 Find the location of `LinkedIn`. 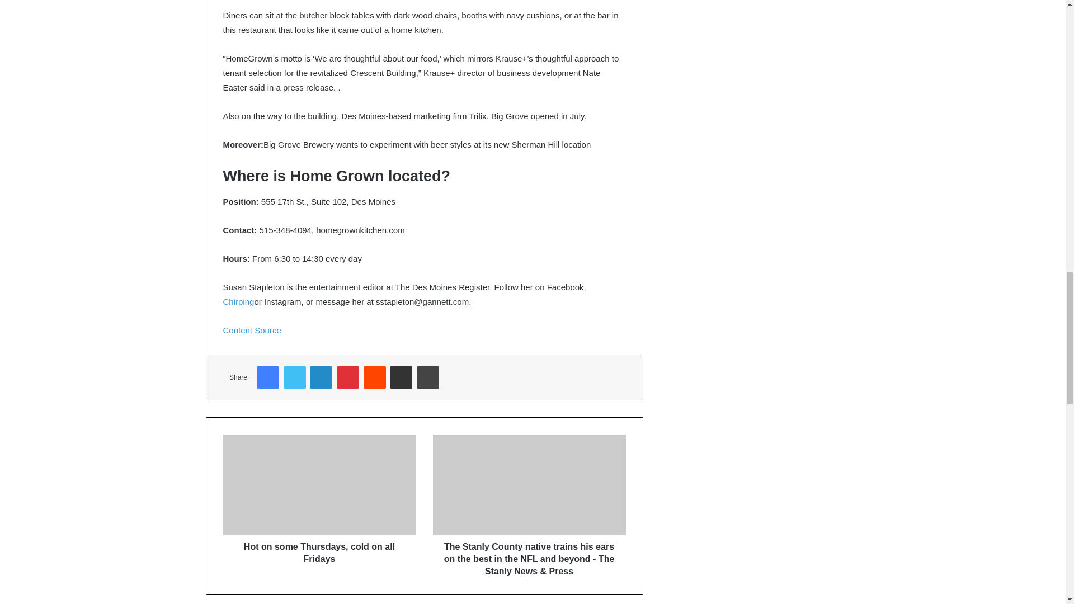

LinkedIn is located at coordinates (321, 377).